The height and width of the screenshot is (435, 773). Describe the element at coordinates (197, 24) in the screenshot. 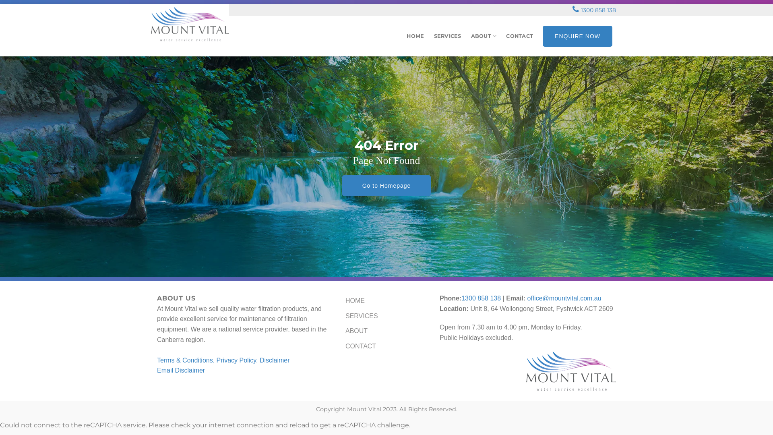

I see `Mount Vital Pty Ltd` at that location.